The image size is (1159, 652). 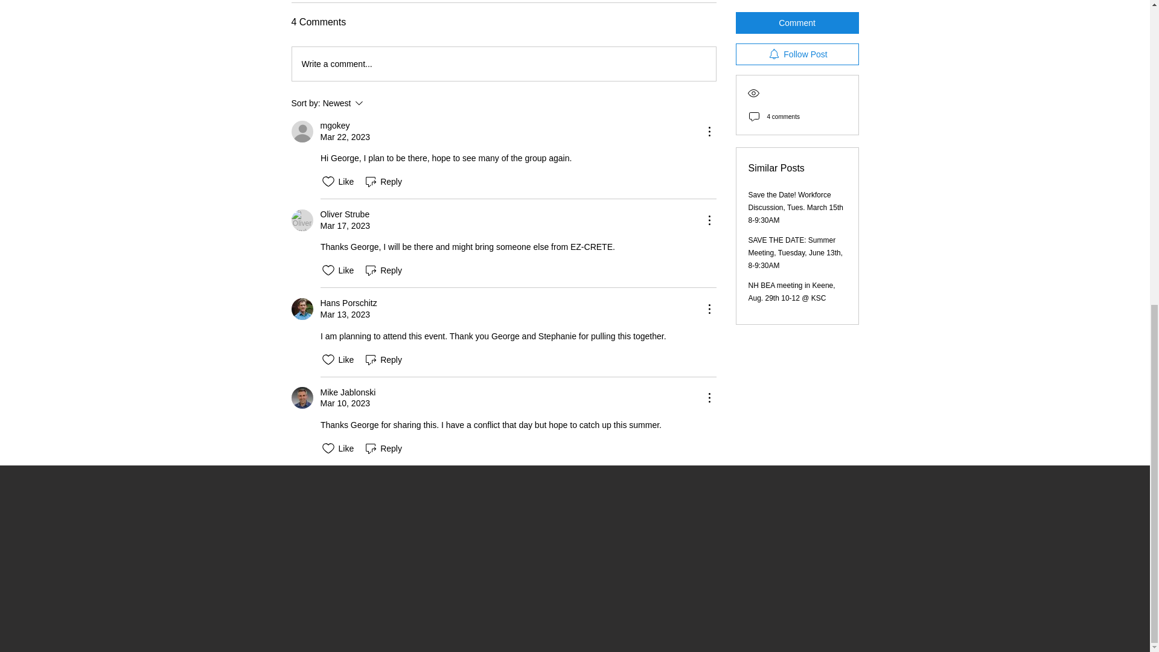 What do you see at coordinates (348, 392) in the screenshot?
I see `mgokey` at bounding box center [348, 392].